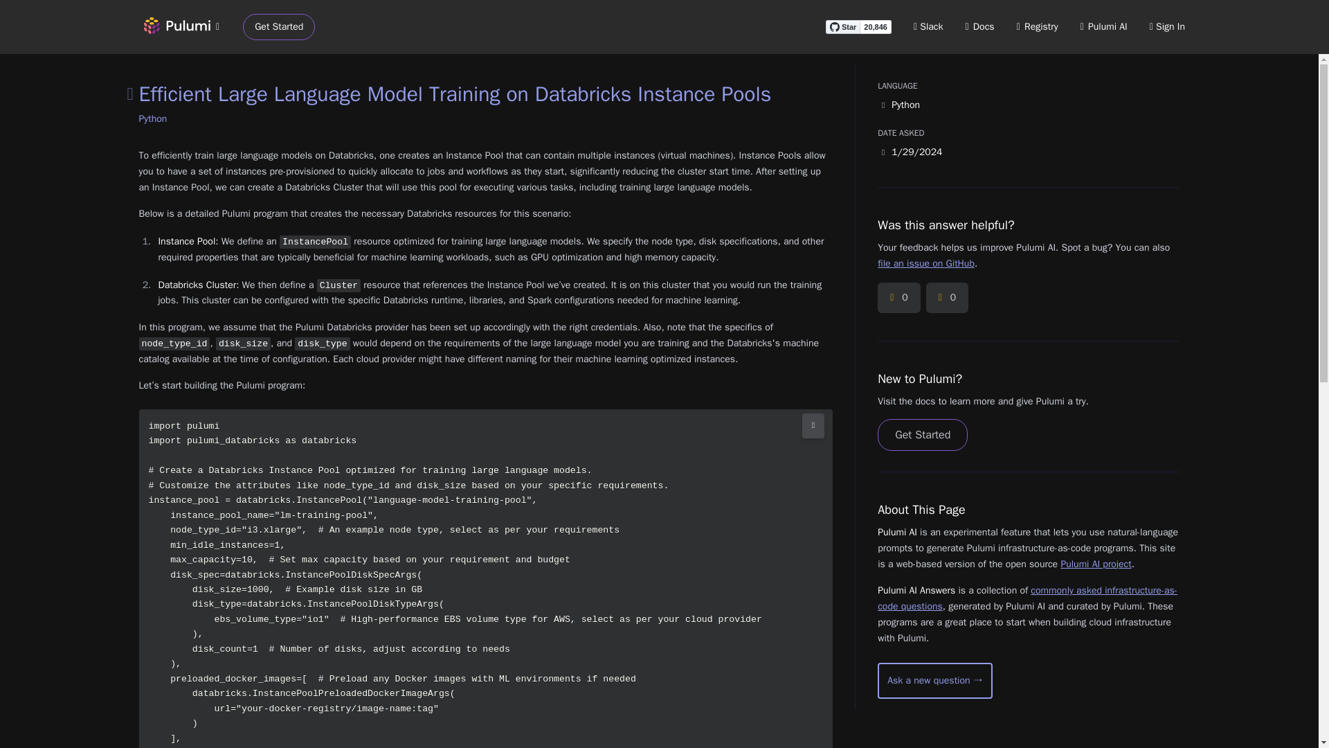  I want to click on Get Started, so click(279, 27).